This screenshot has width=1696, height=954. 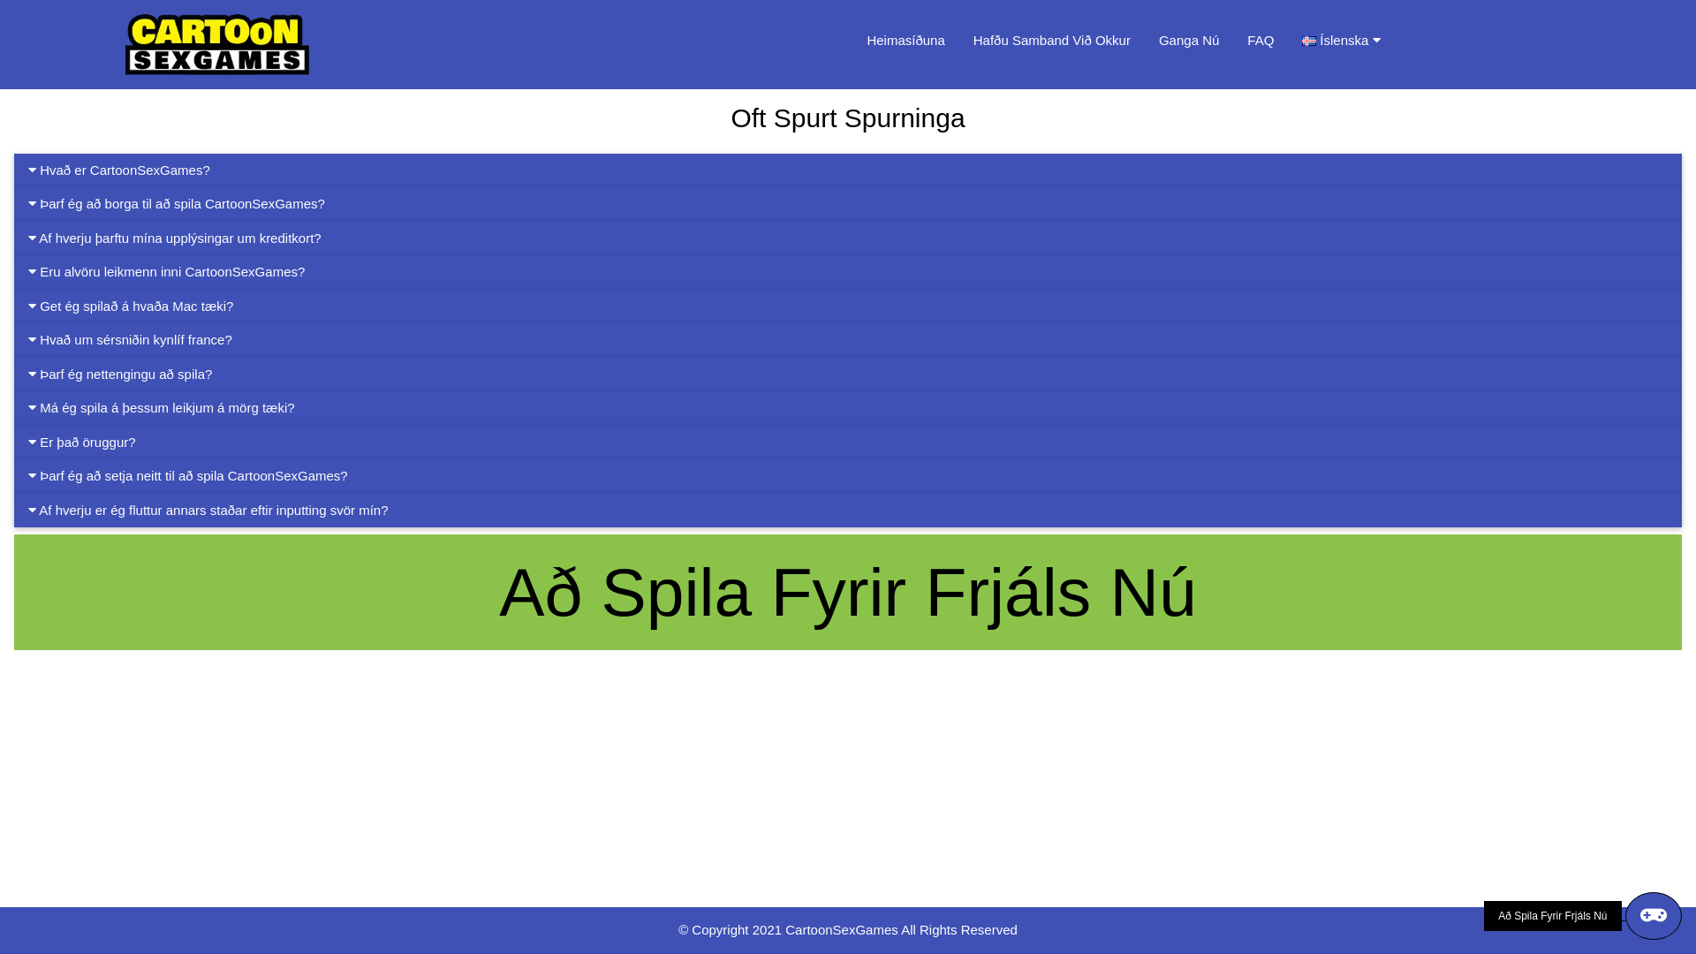 I want to click on FAQ, so click(x=1261, y=41).